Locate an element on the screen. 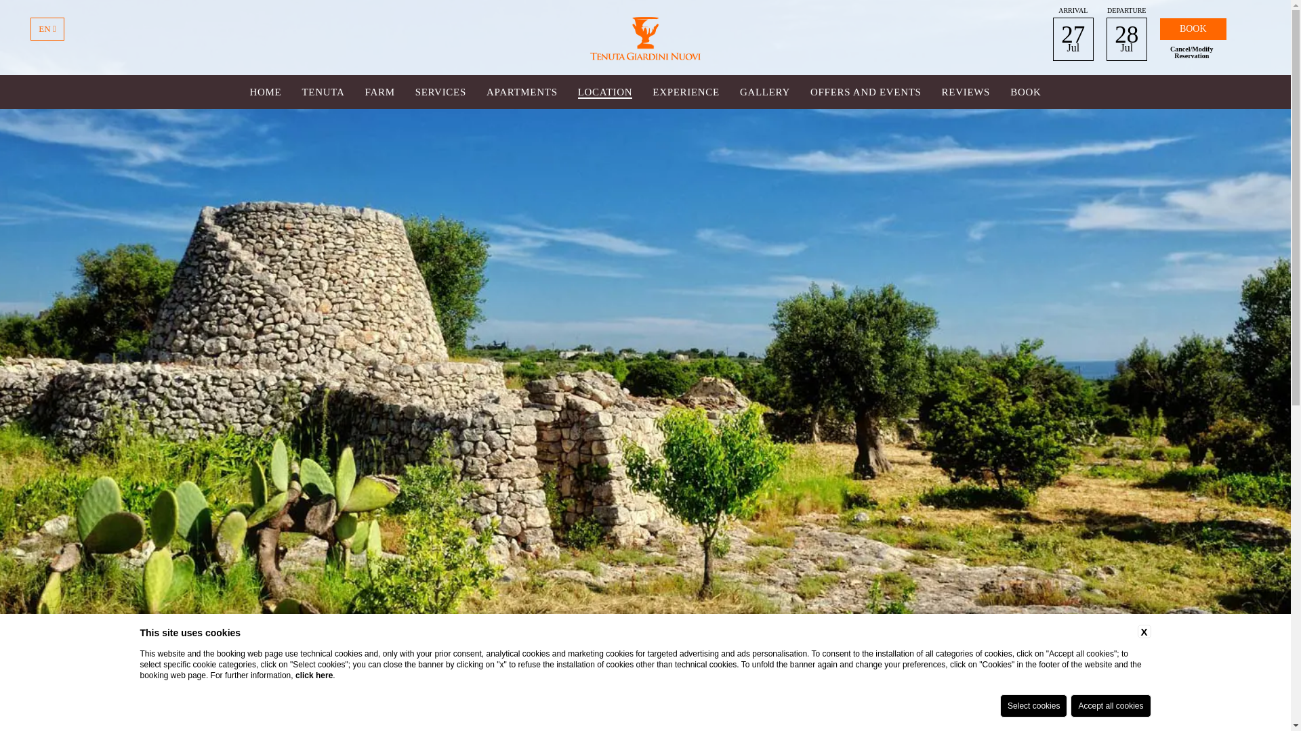 This screenshot has width=1301, height=731. EXPERIENCE is located at coordinates (686, 92).